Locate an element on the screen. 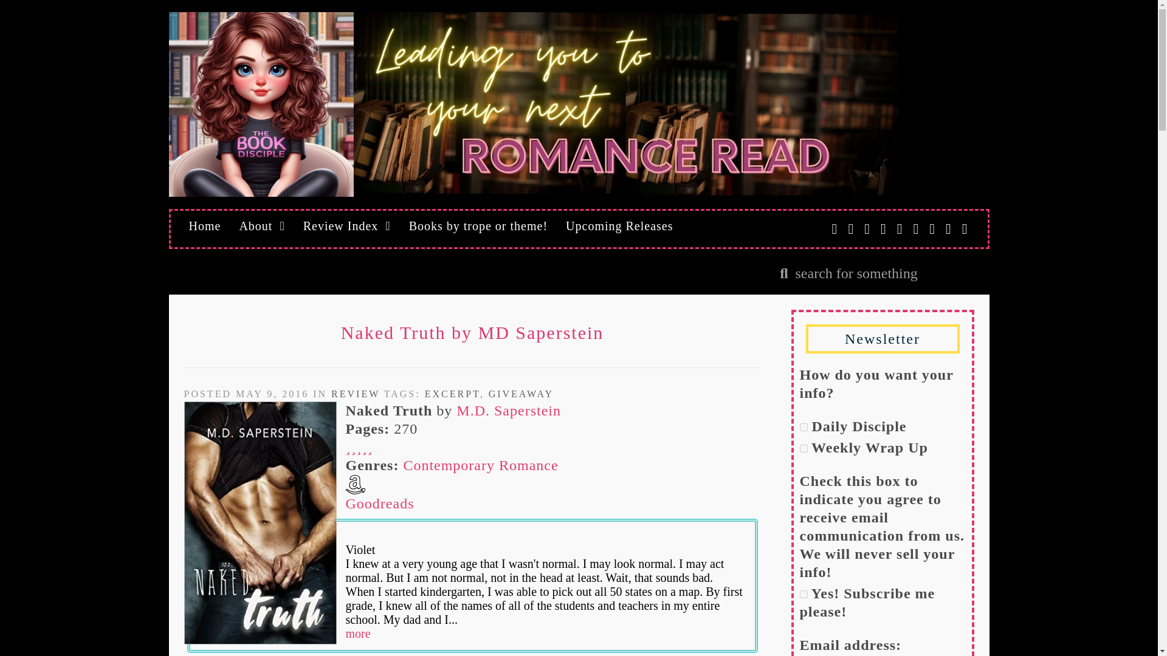 This screenshot has height=656, width=1167. Review Index   is located at coordinates (346, 226).